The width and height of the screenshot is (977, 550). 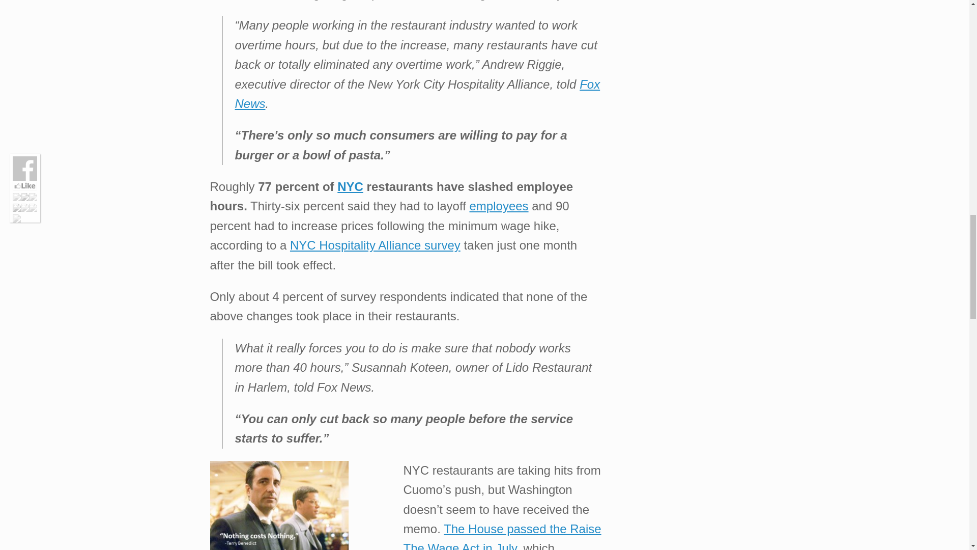 What do you see at coordinates (502, 536) in the screenshot?
I see `The House passed the Raise The Wage Act in July` at bounding box center [502, 536].